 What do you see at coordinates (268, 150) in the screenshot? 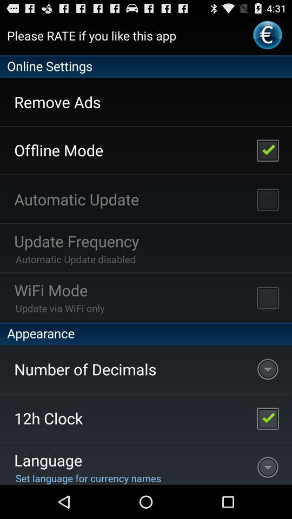
I see `disable offline mode` at bounding box center [268, 150].